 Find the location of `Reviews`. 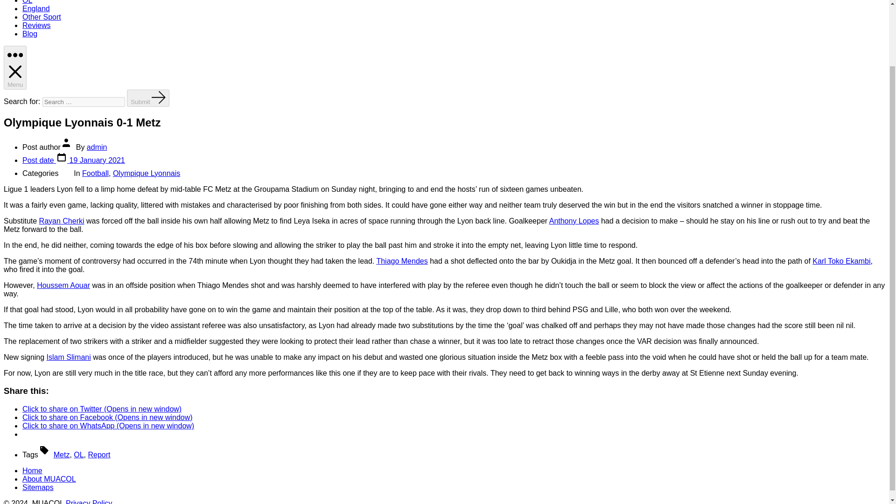

Reviews is located at coordinates (36, 25).